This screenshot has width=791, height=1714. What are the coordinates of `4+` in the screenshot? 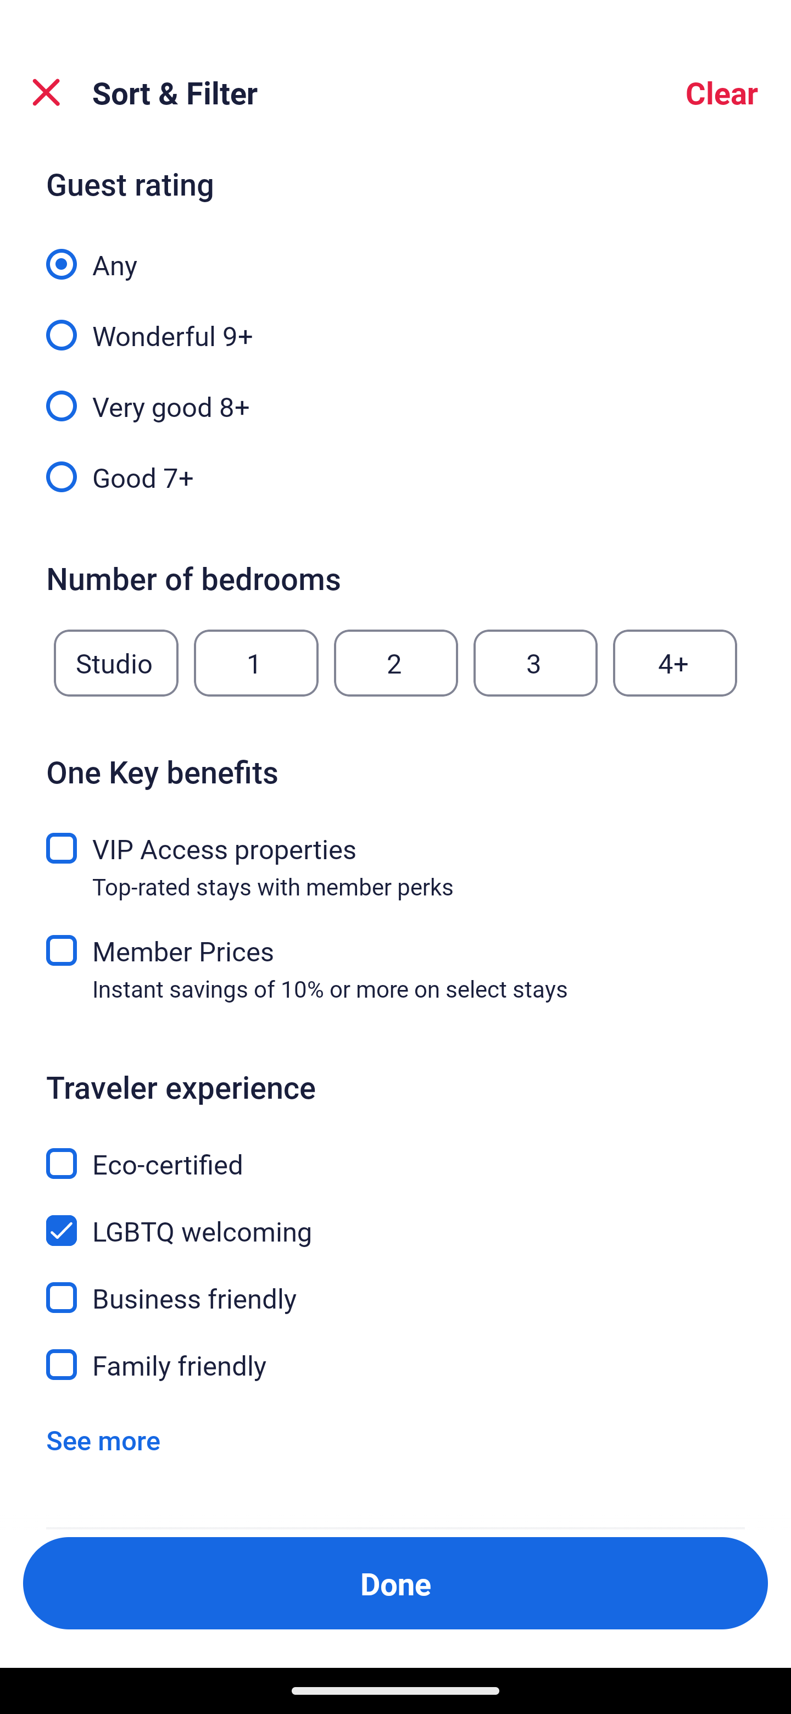 It's located at (675, 663).